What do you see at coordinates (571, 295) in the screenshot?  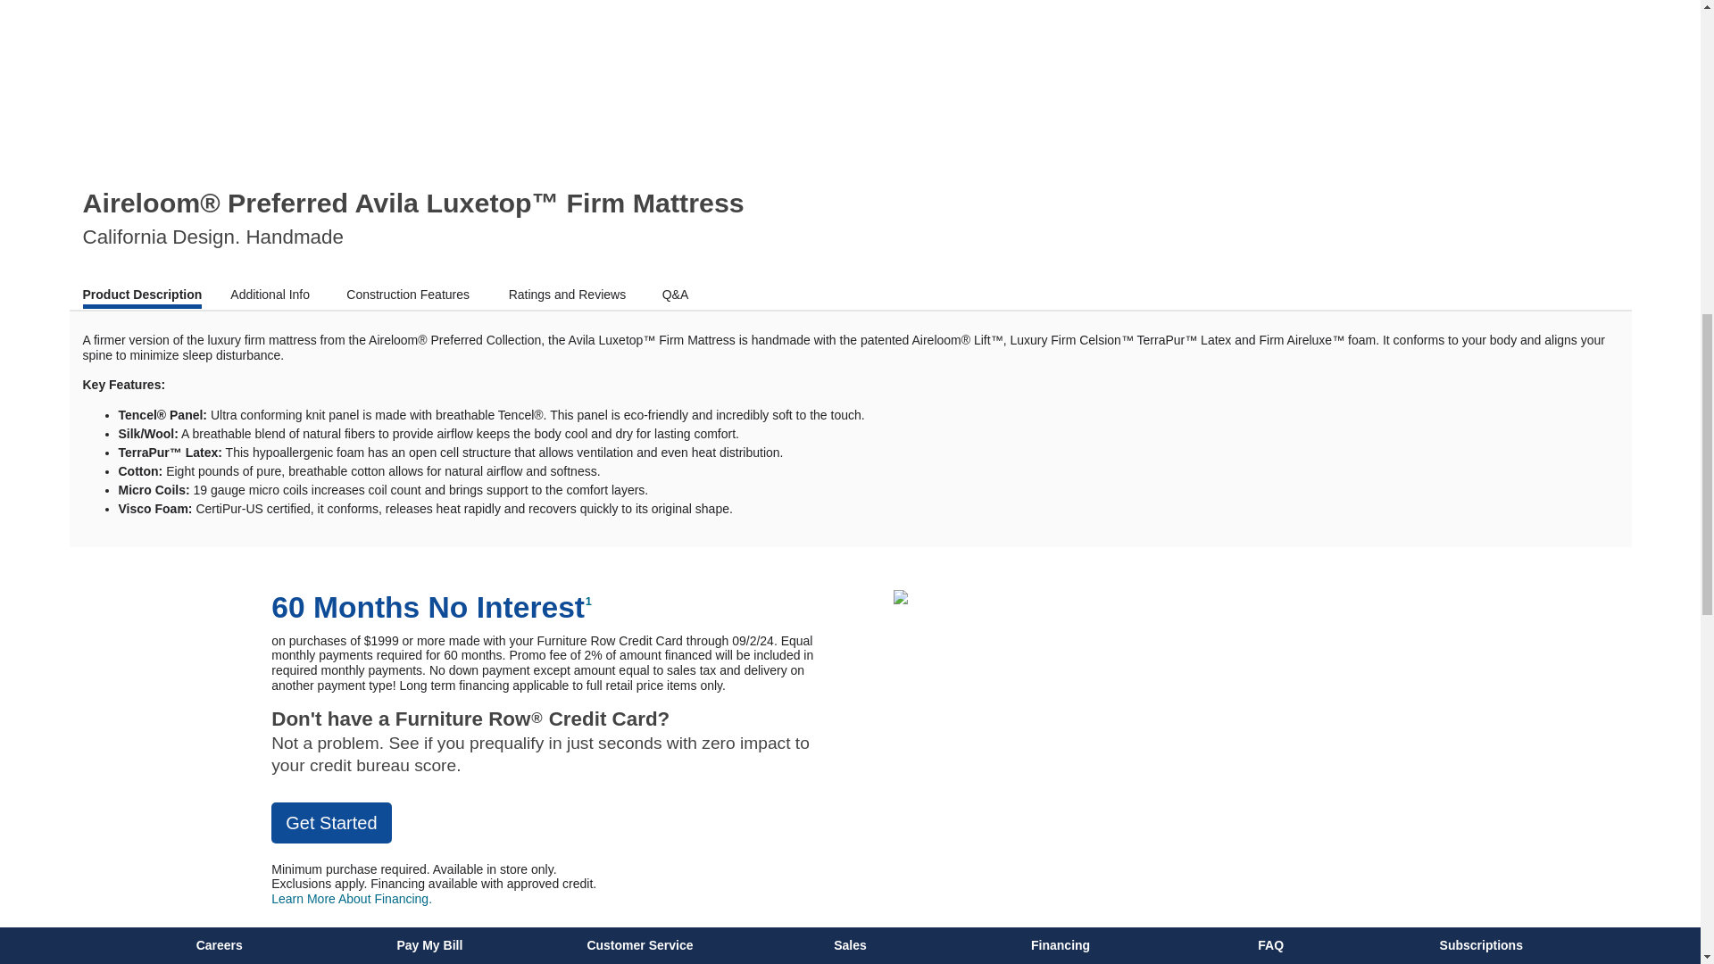 I see `Ratings and Reviews` at bounding box center [571, 295].